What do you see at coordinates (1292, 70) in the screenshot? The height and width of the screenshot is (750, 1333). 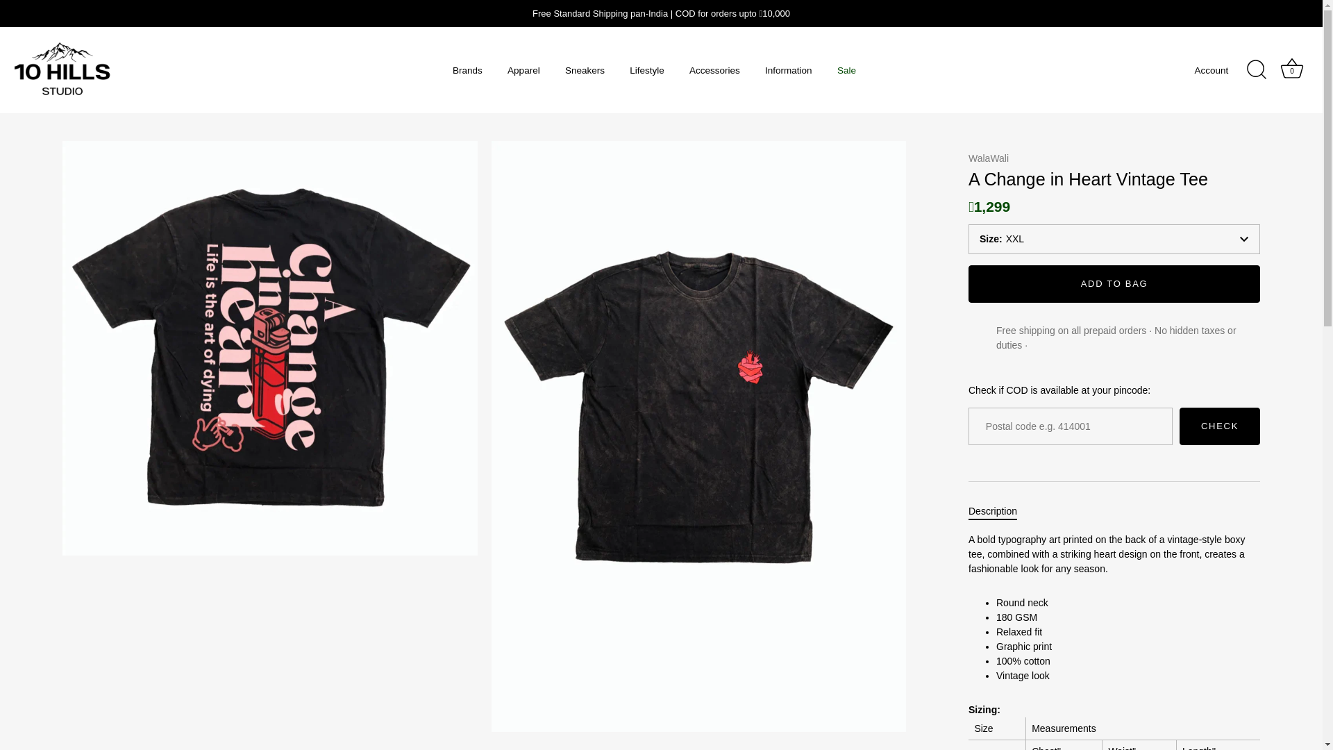 I see `Basket
0` at bounding box center [1292, 70].